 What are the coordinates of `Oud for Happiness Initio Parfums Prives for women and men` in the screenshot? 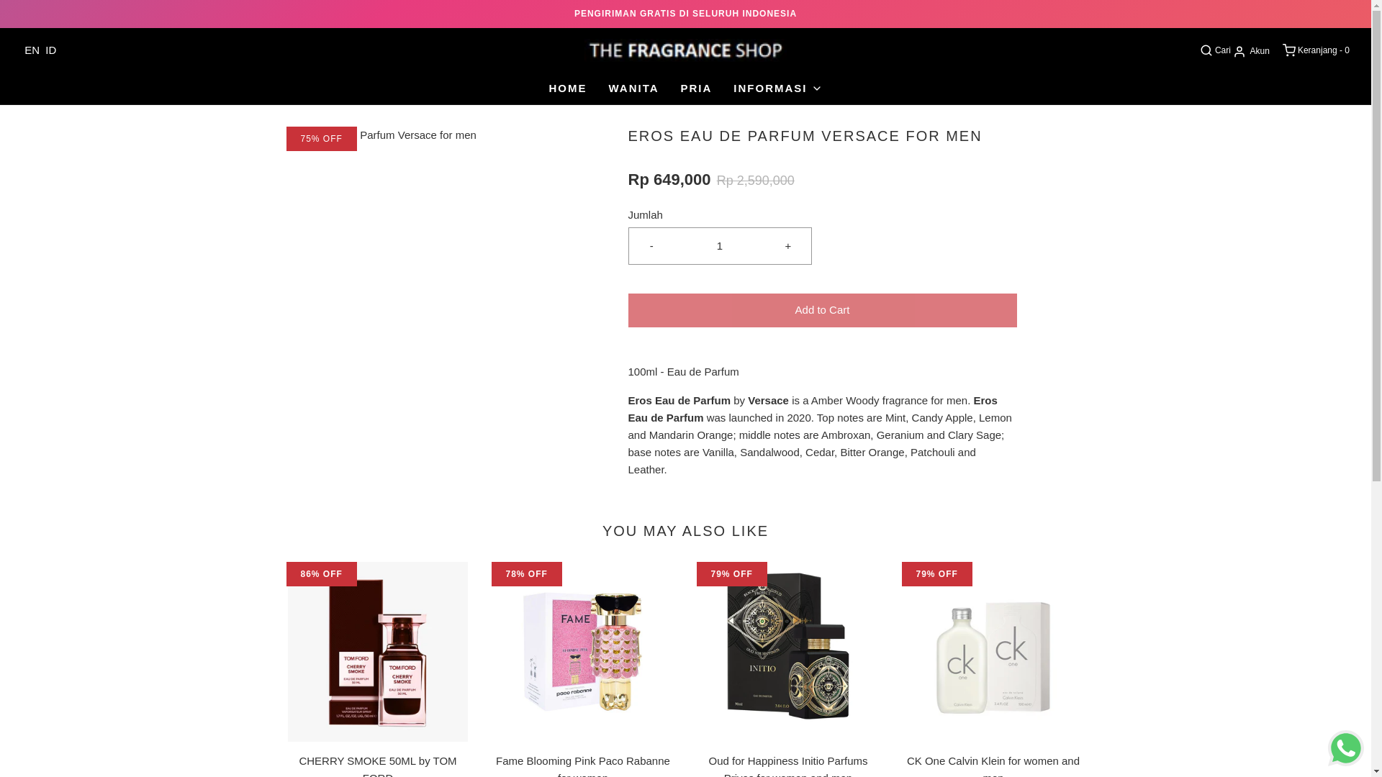 It's located at (788, 652).